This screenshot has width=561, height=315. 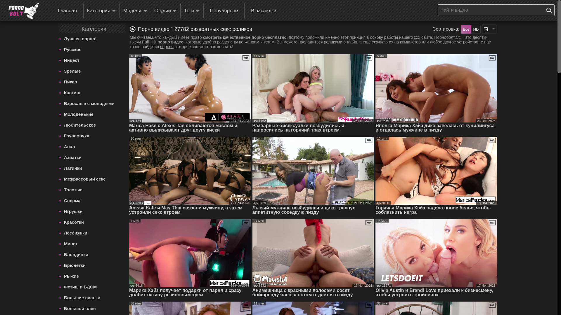 What do you see at coordinates (24, 11) in the screenshot?
I see `Pornobolt` at bounding box center [24, 11].